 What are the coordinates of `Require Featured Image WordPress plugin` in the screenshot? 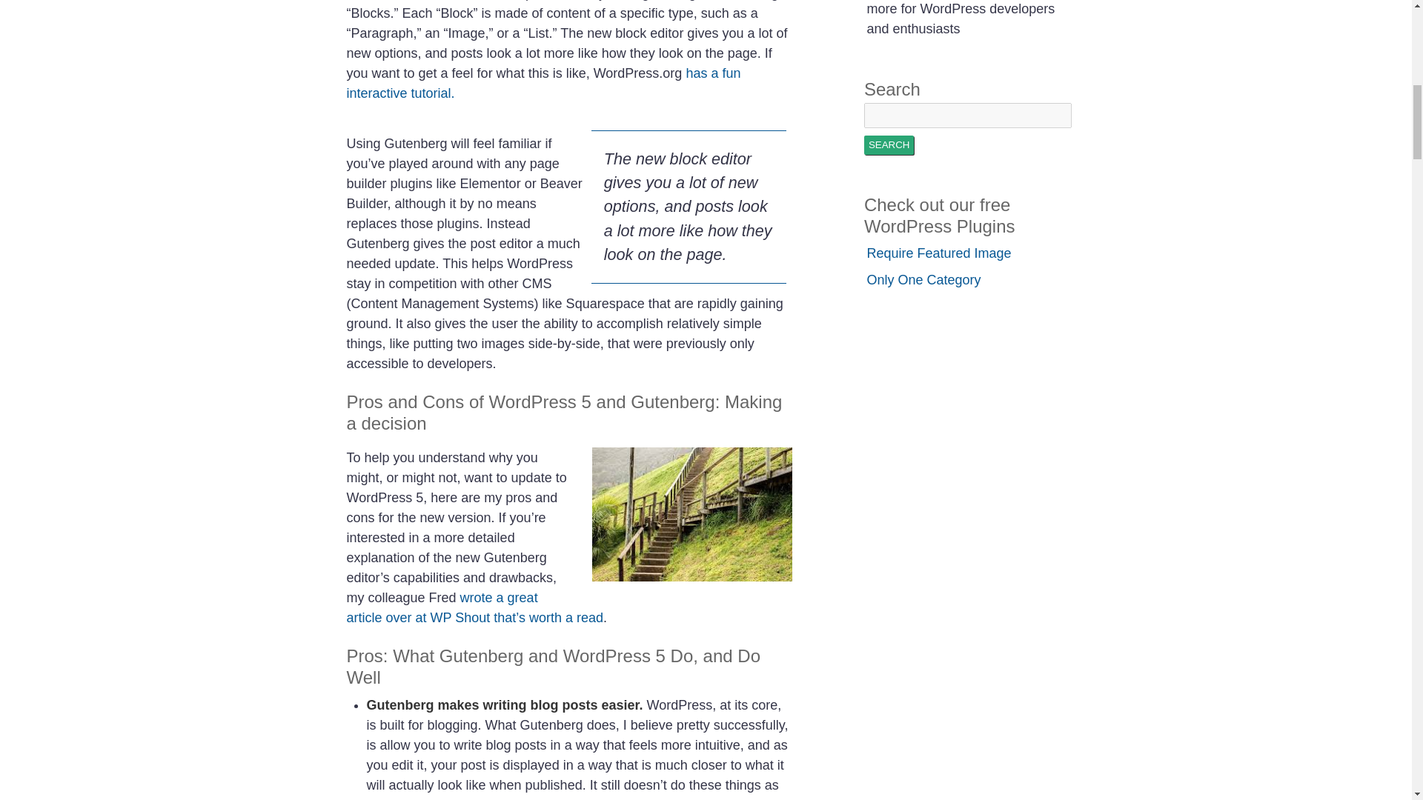 It's located at (939, 253).